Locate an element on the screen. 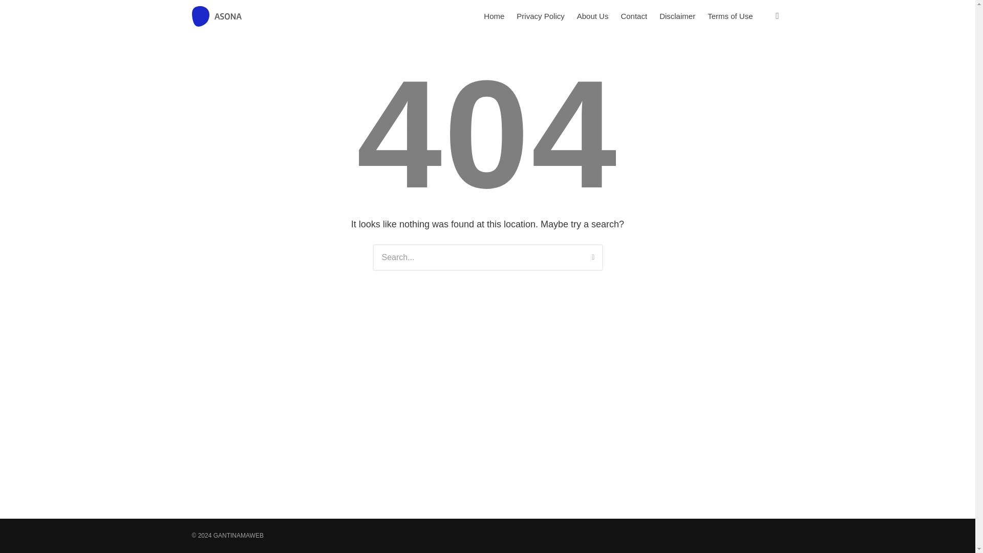 The height and width of the screenshot is (553, 983). Home is located at coordinates (494, 16).